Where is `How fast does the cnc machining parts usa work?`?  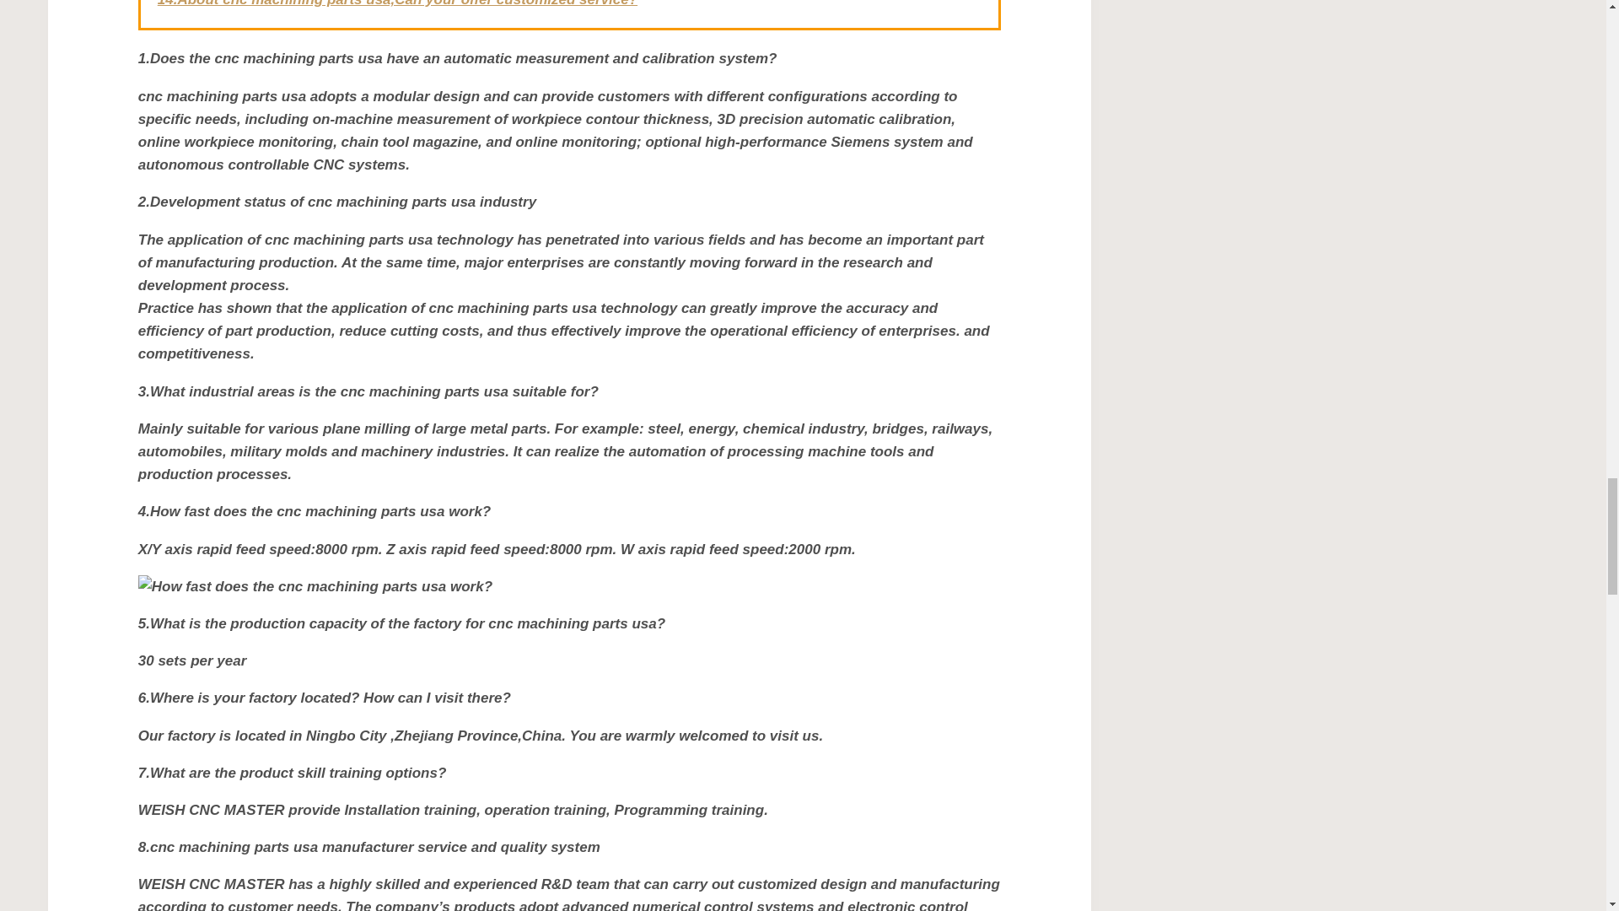
How fast does the cnc machining parts usa work? is located at coordinates (568, 585).